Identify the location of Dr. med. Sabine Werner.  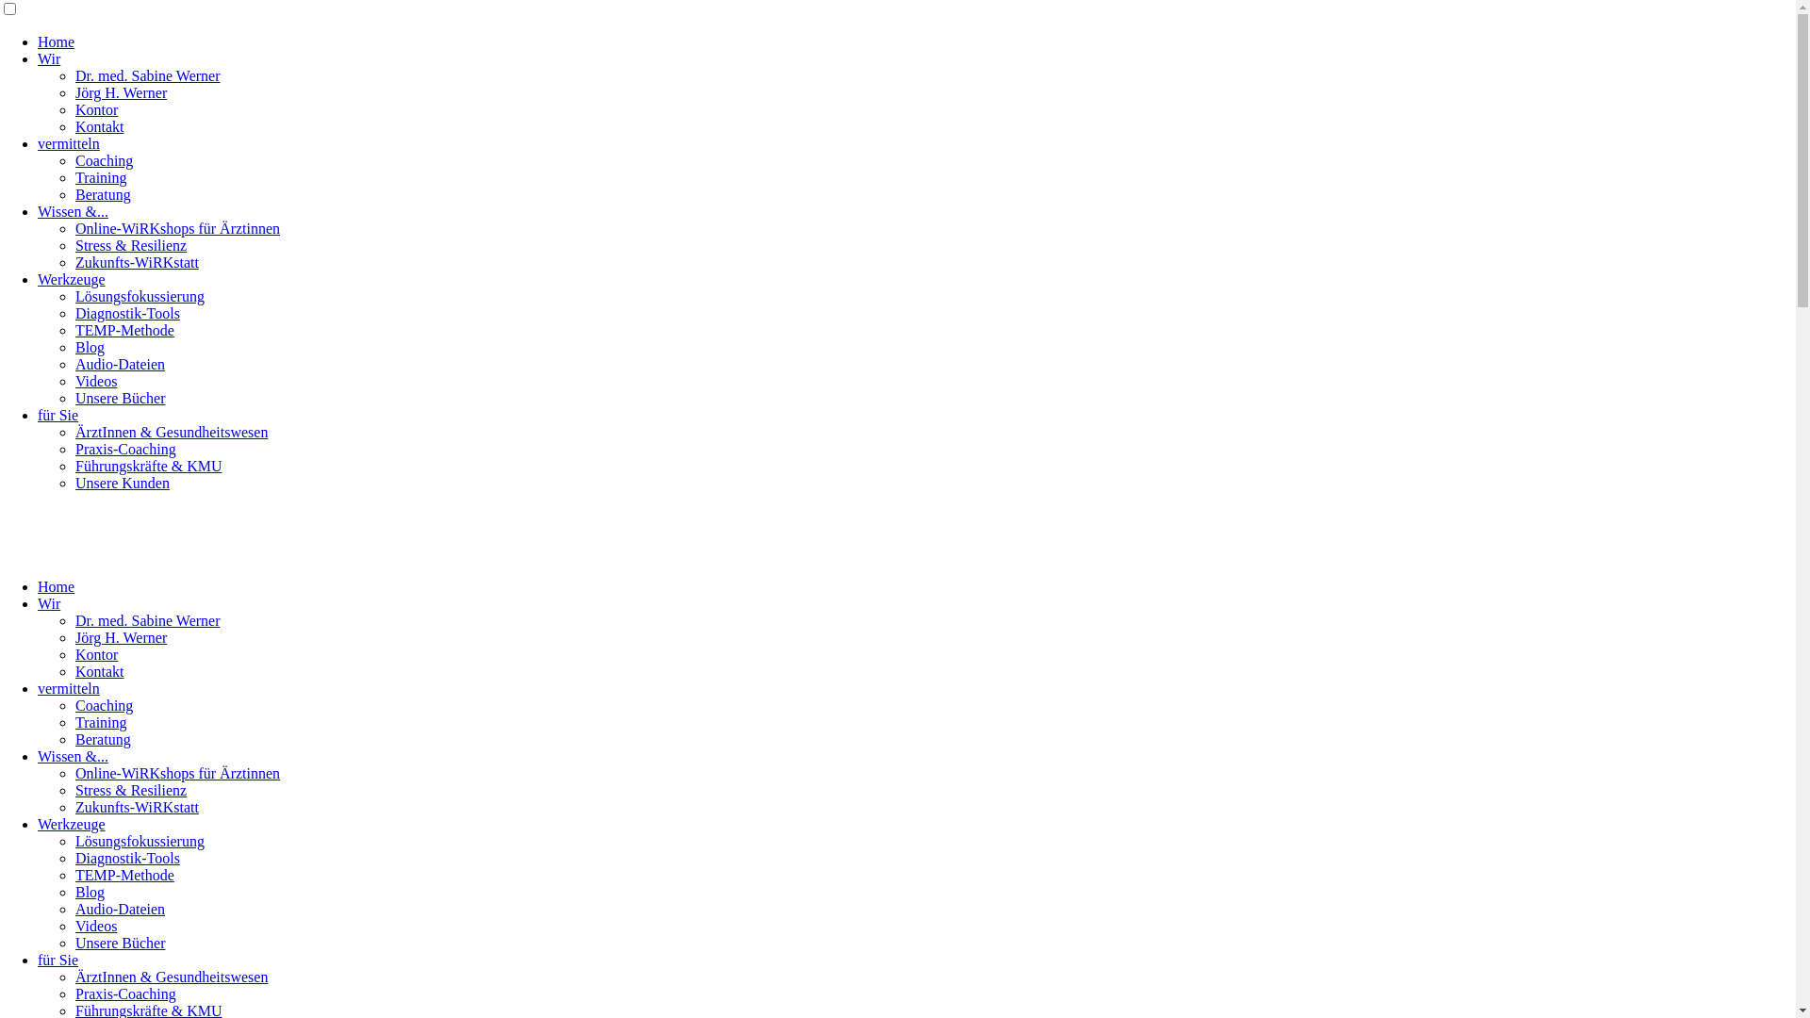
(147, 75).